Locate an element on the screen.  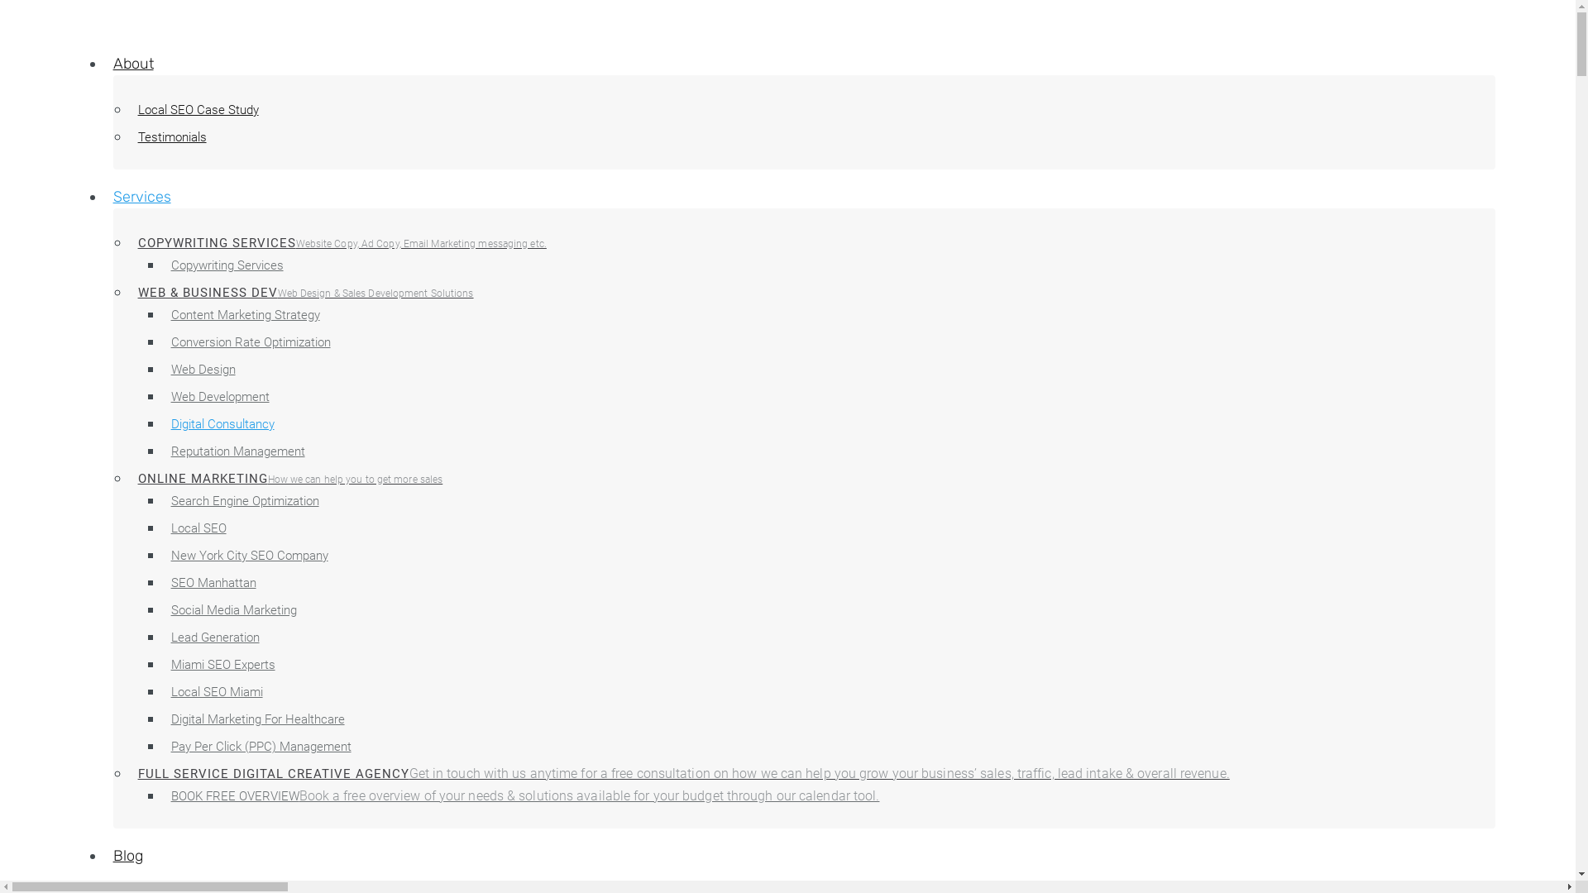
Lead Generation is located at coordinates (215, 638).